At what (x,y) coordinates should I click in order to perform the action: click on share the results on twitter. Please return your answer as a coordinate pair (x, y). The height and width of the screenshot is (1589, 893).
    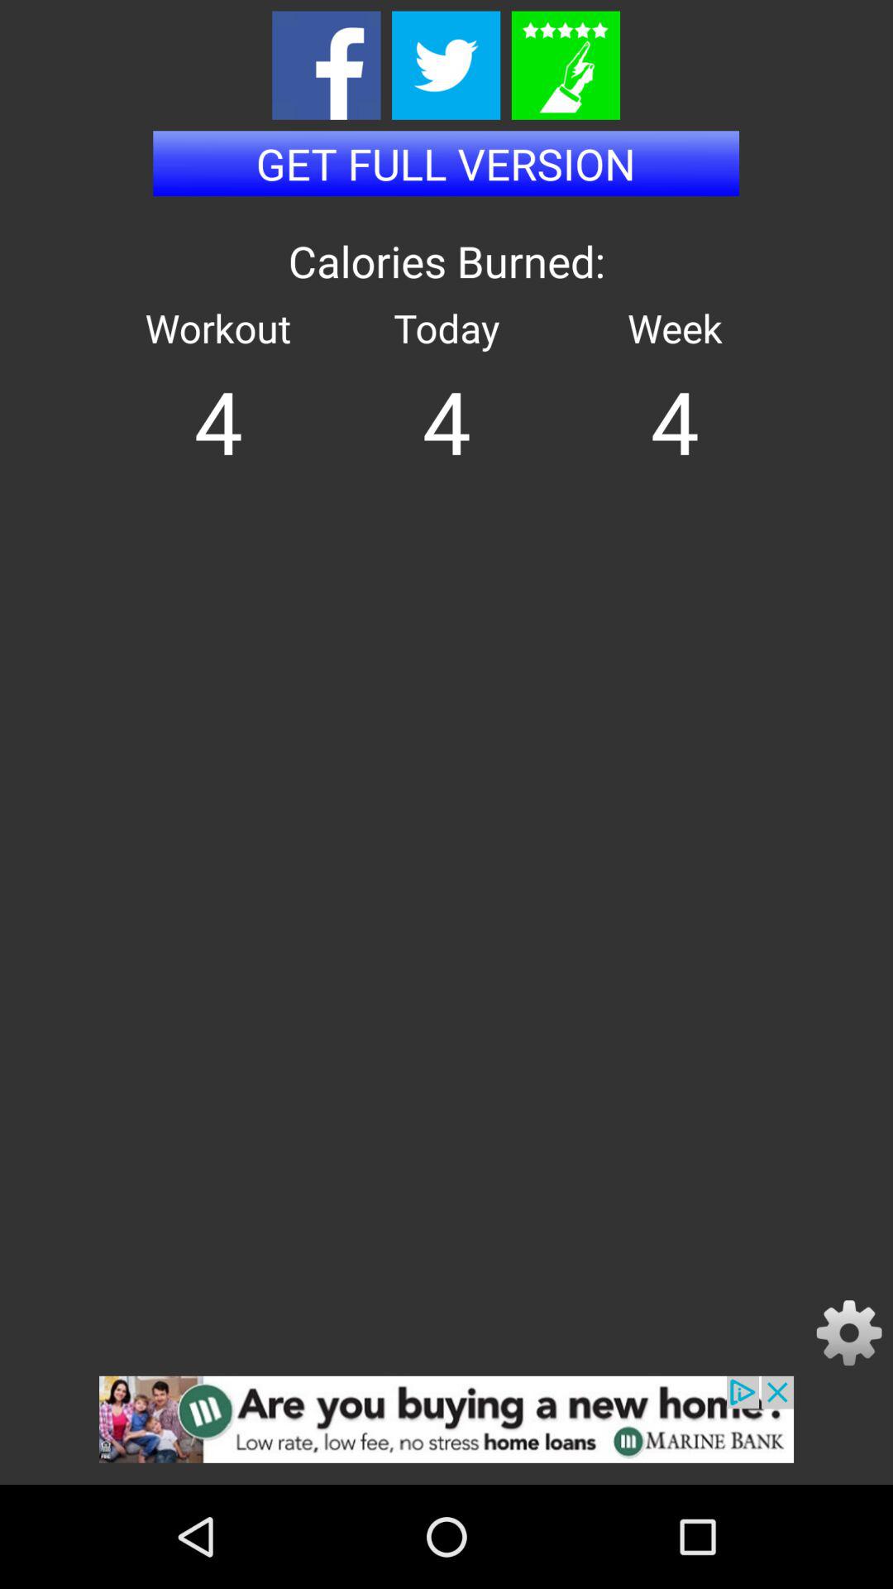
    Looking at the image, I should click on (446, 65).